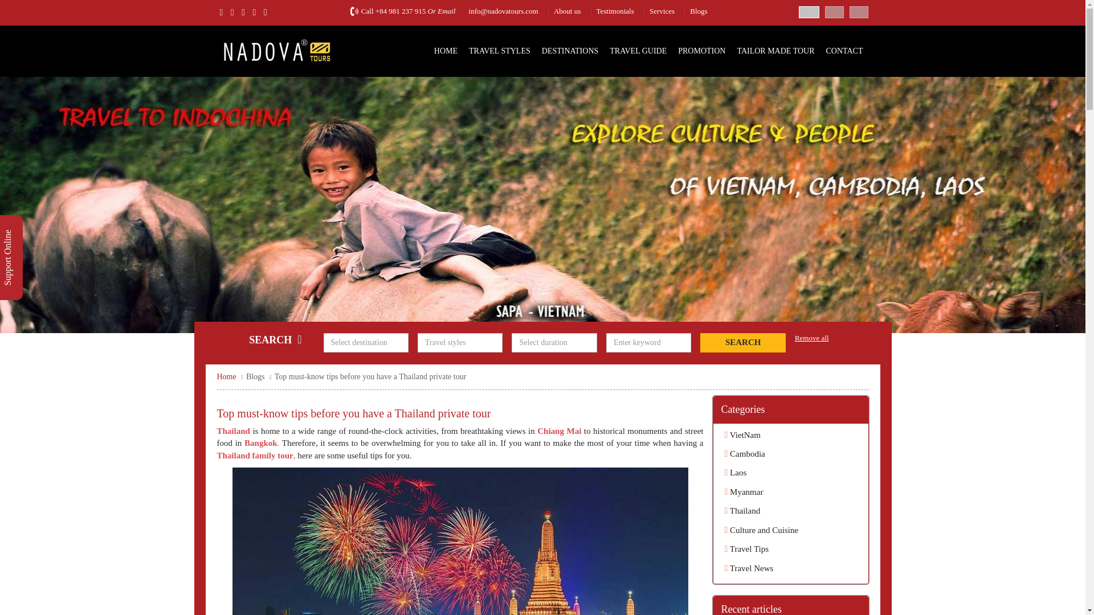  I want to click on About us, so click(567, 11).